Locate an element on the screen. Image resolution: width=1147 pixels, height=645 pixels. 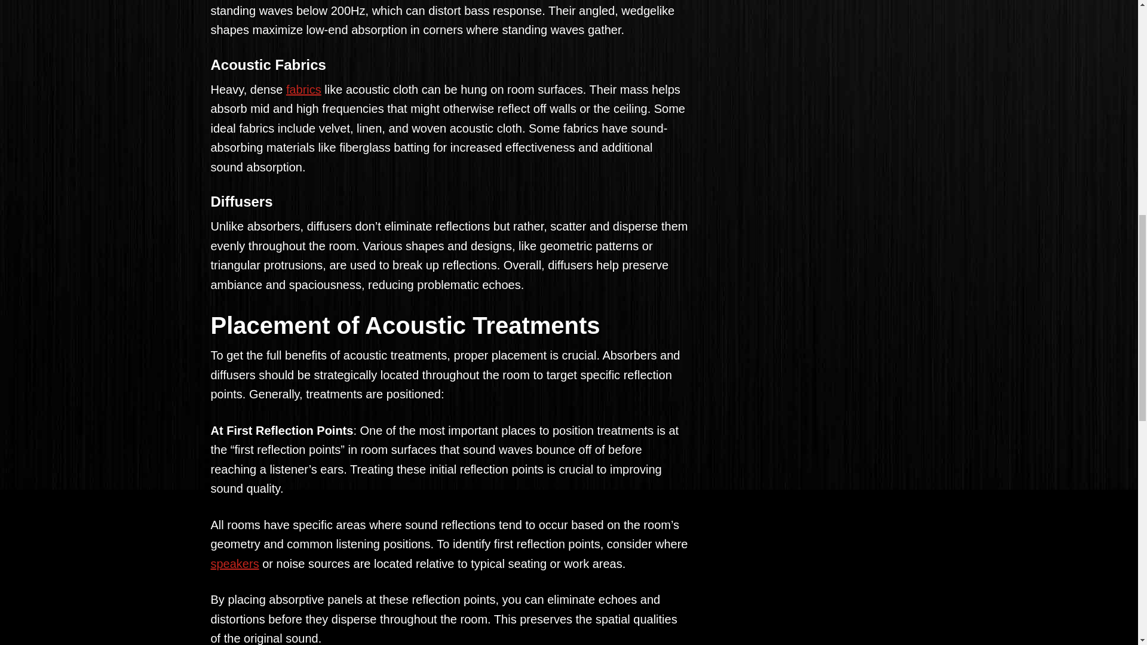
speakers is located at coordinates (234, 564).